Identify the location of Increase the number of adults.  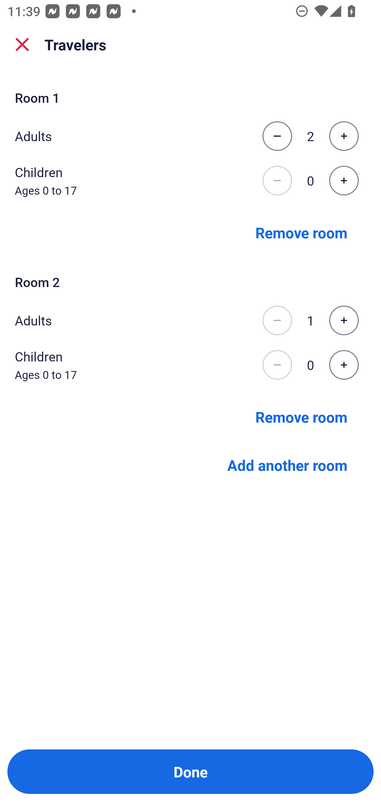
(344, 320).